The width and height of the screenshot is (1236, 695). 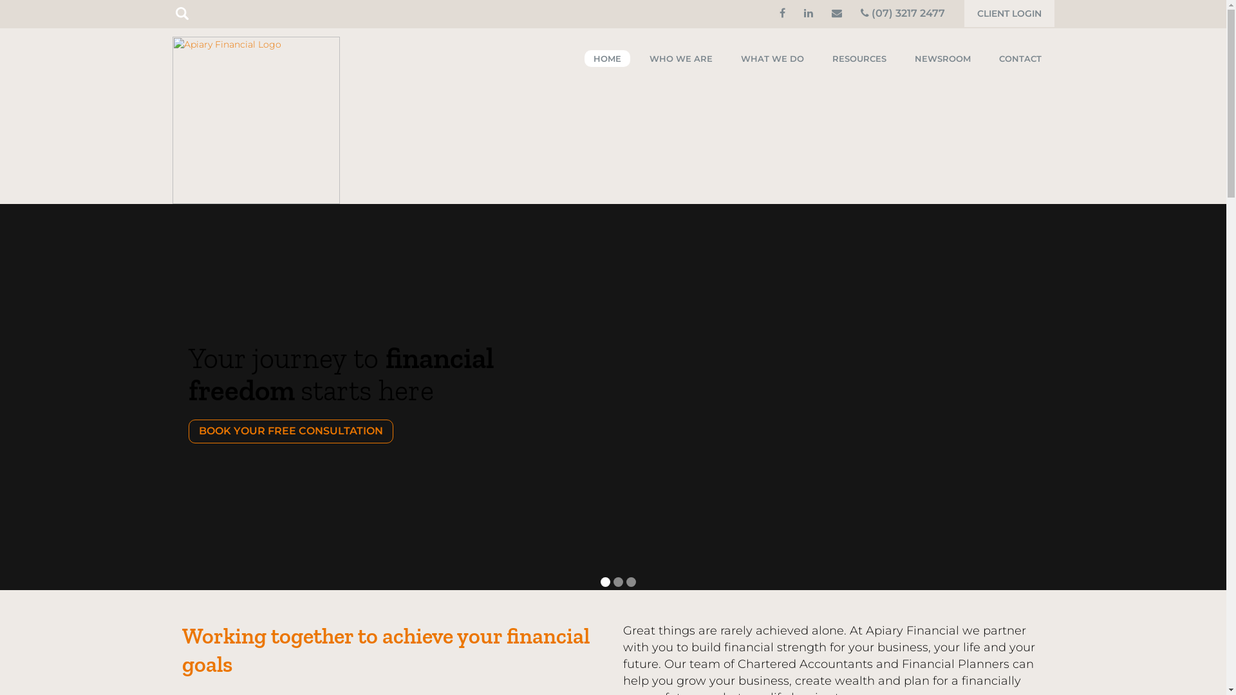 What do you see at coordinates (903, 13) in the screenshot?
I see `(07) 3217 2477` at bounding box center [903, 13].